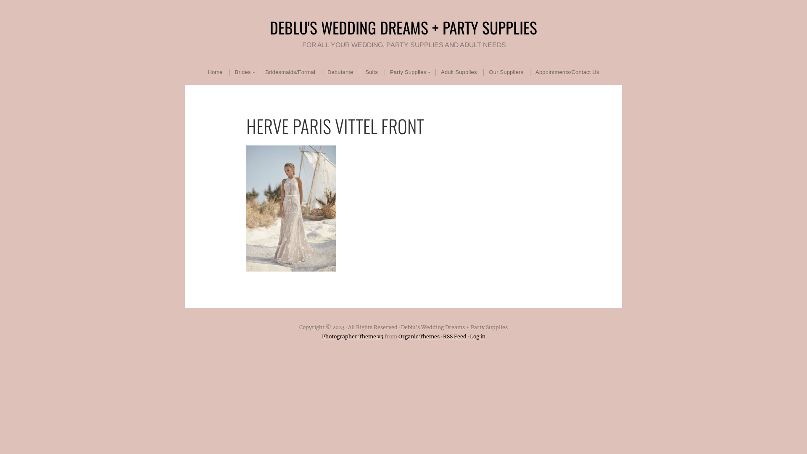  I want to click on Debutante, so click(340, 72).